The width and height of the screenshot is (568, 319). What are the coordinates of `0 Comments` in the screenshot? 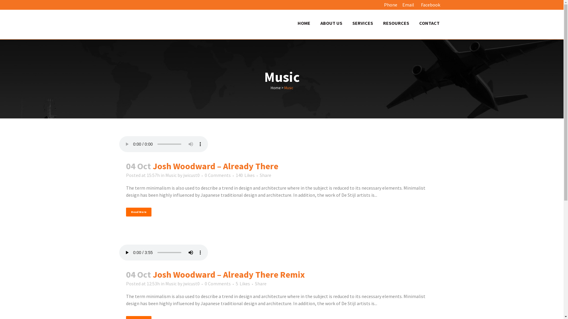 It's located at (218, 284).